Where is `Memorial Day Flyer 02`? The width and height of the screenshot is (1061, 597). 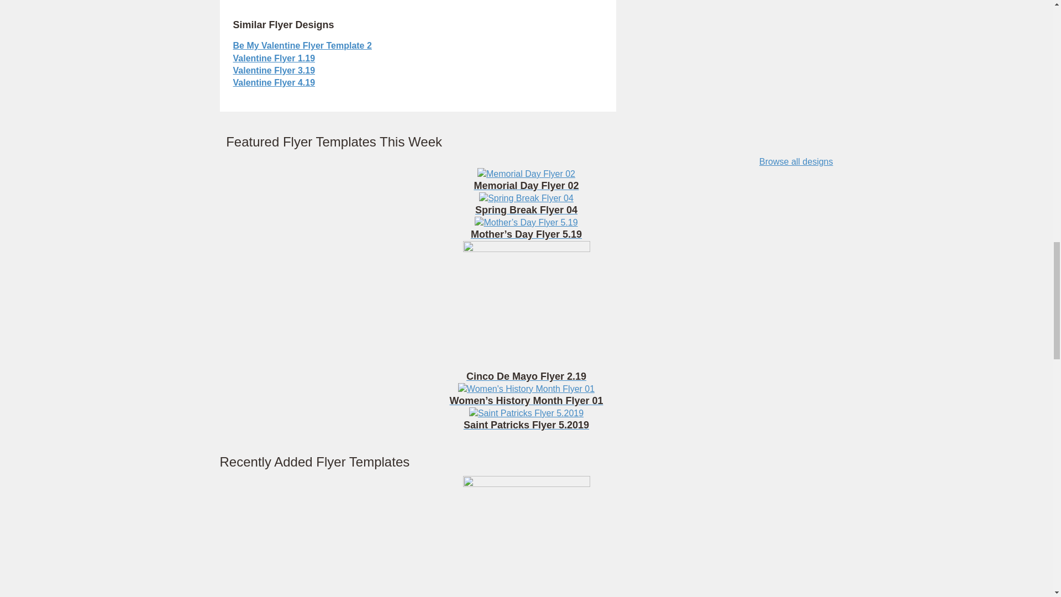 Memorial Day Flyer 02 is located at coordinates (526, 180).